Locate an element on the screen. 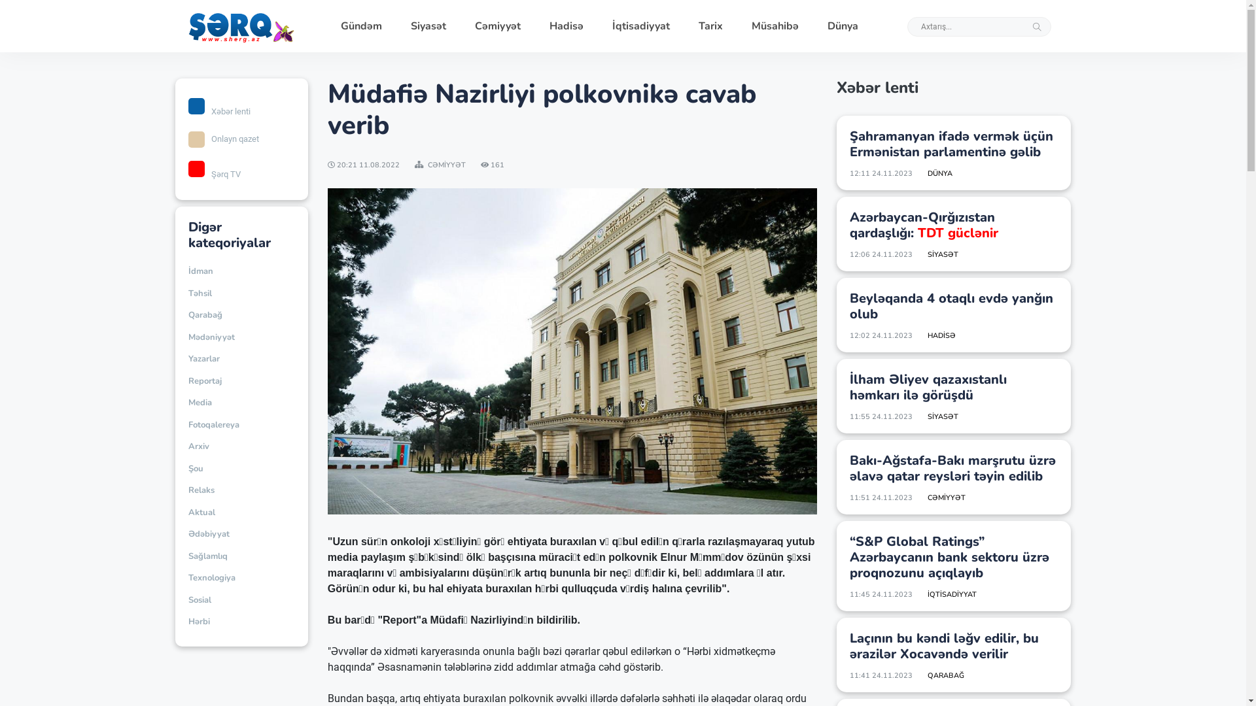  Yazarlar is located at coordinates (204, 360).